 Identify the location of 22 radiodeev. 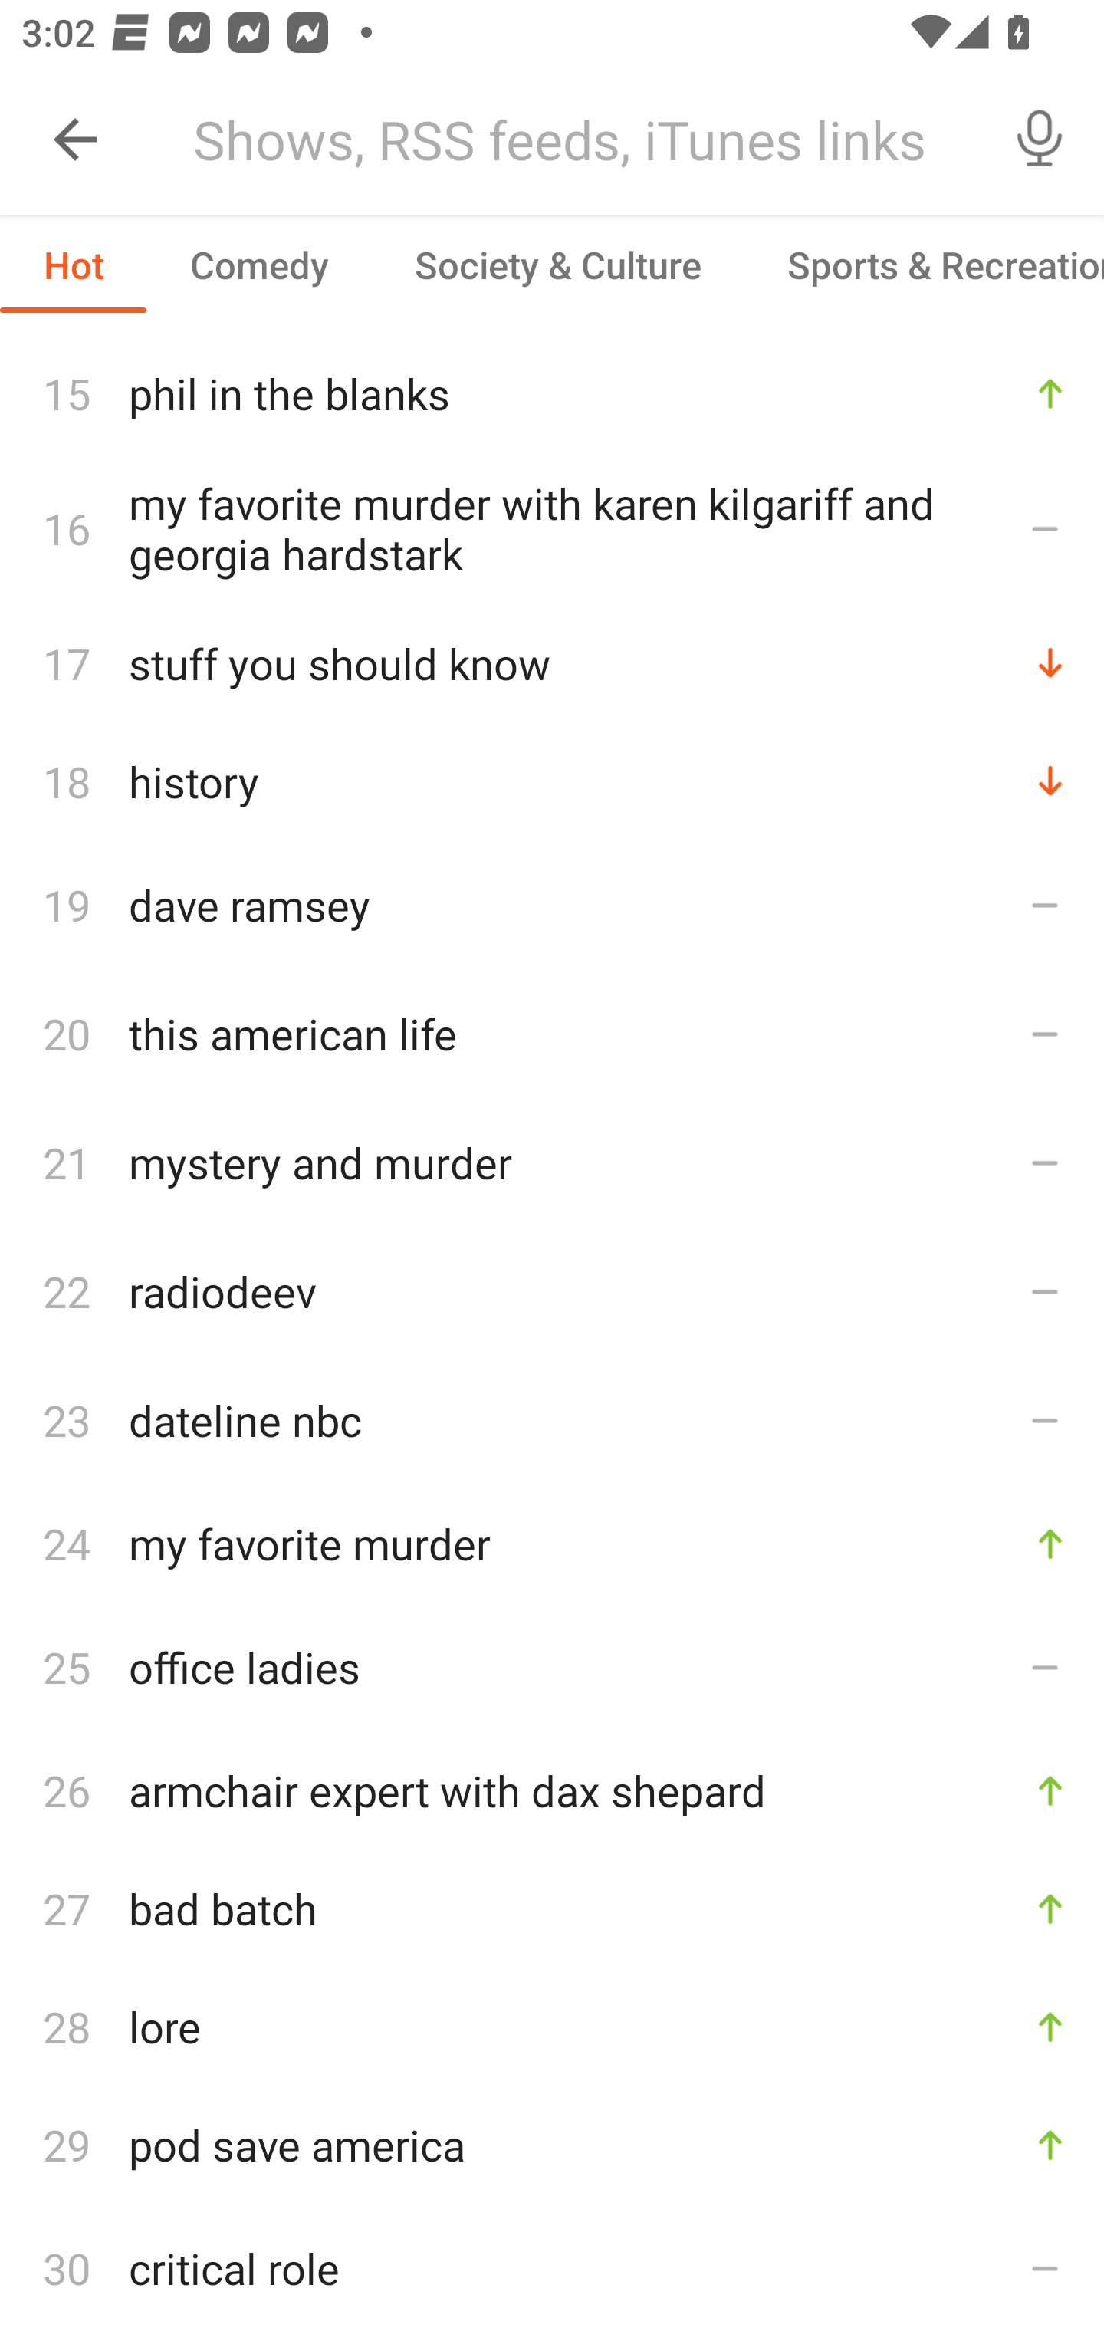
(552, 1291).